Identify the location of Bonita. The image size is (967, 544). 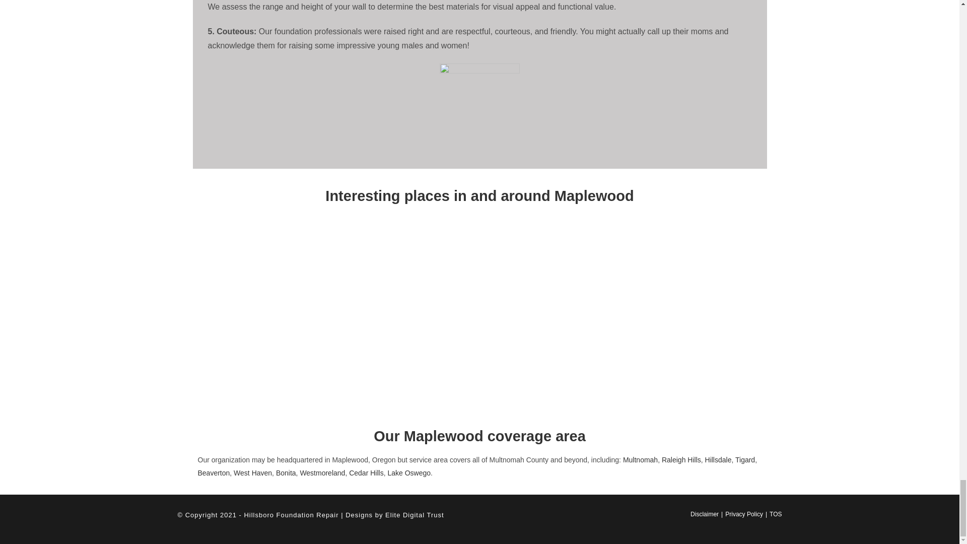
(286, 472).